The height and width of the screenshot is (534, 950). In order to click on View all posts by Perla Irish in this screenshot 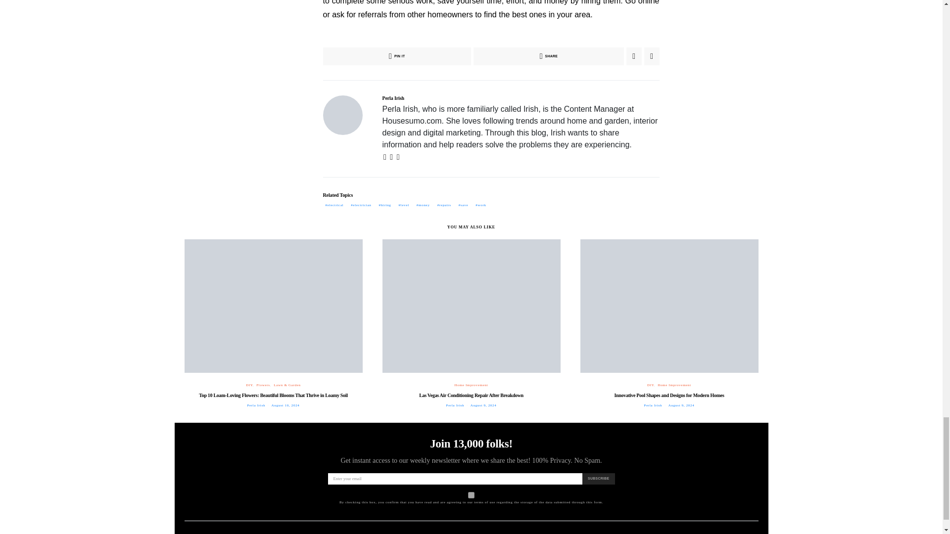, I will do `click(653, 405)`.